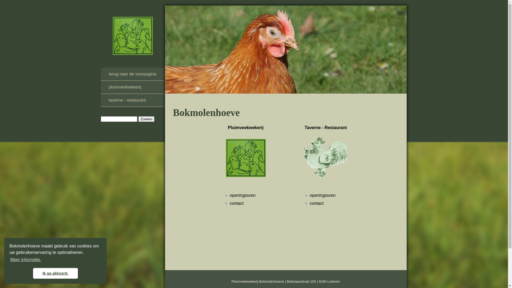  I want to click on openingsuren, so click(323, 195).